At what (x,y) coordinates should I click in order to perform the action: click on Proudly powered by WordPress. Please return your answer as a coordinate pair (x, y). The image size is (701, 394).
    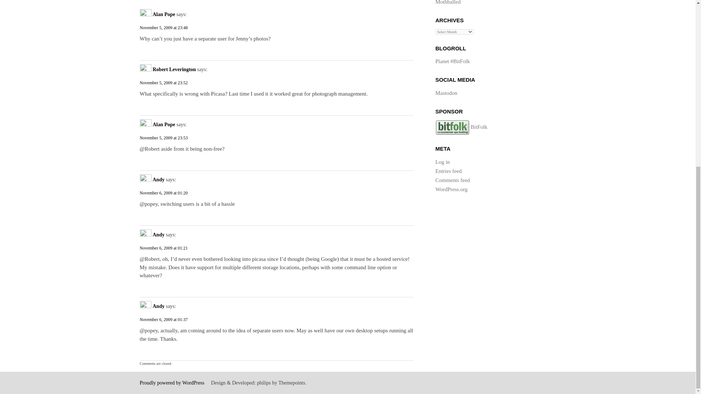
    Looking at the image, I should click on (172, 383).